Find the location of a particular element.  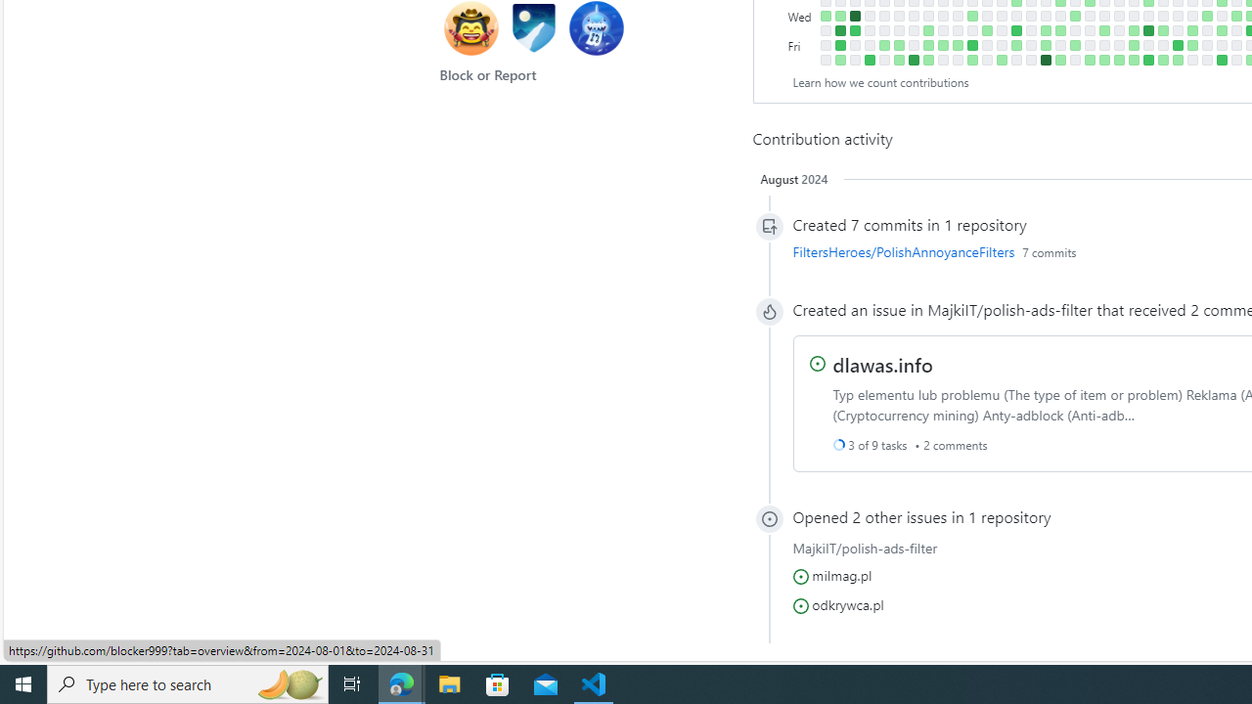

1 contribution on May 16th. is located at coordinates (1103, 29).